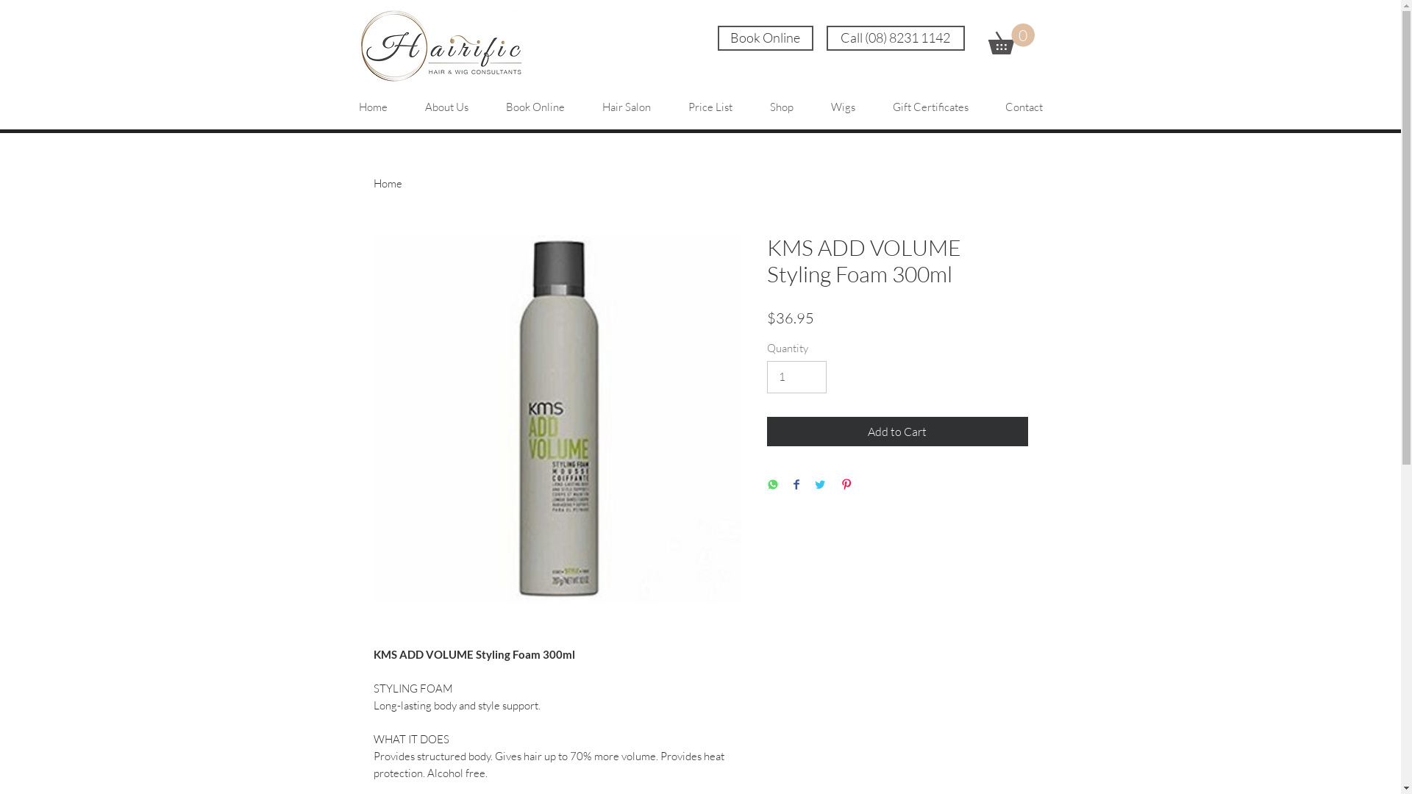  Describe the element at coordinates (627, 101) in the screenshot. I see `Hair Salon` at that location.